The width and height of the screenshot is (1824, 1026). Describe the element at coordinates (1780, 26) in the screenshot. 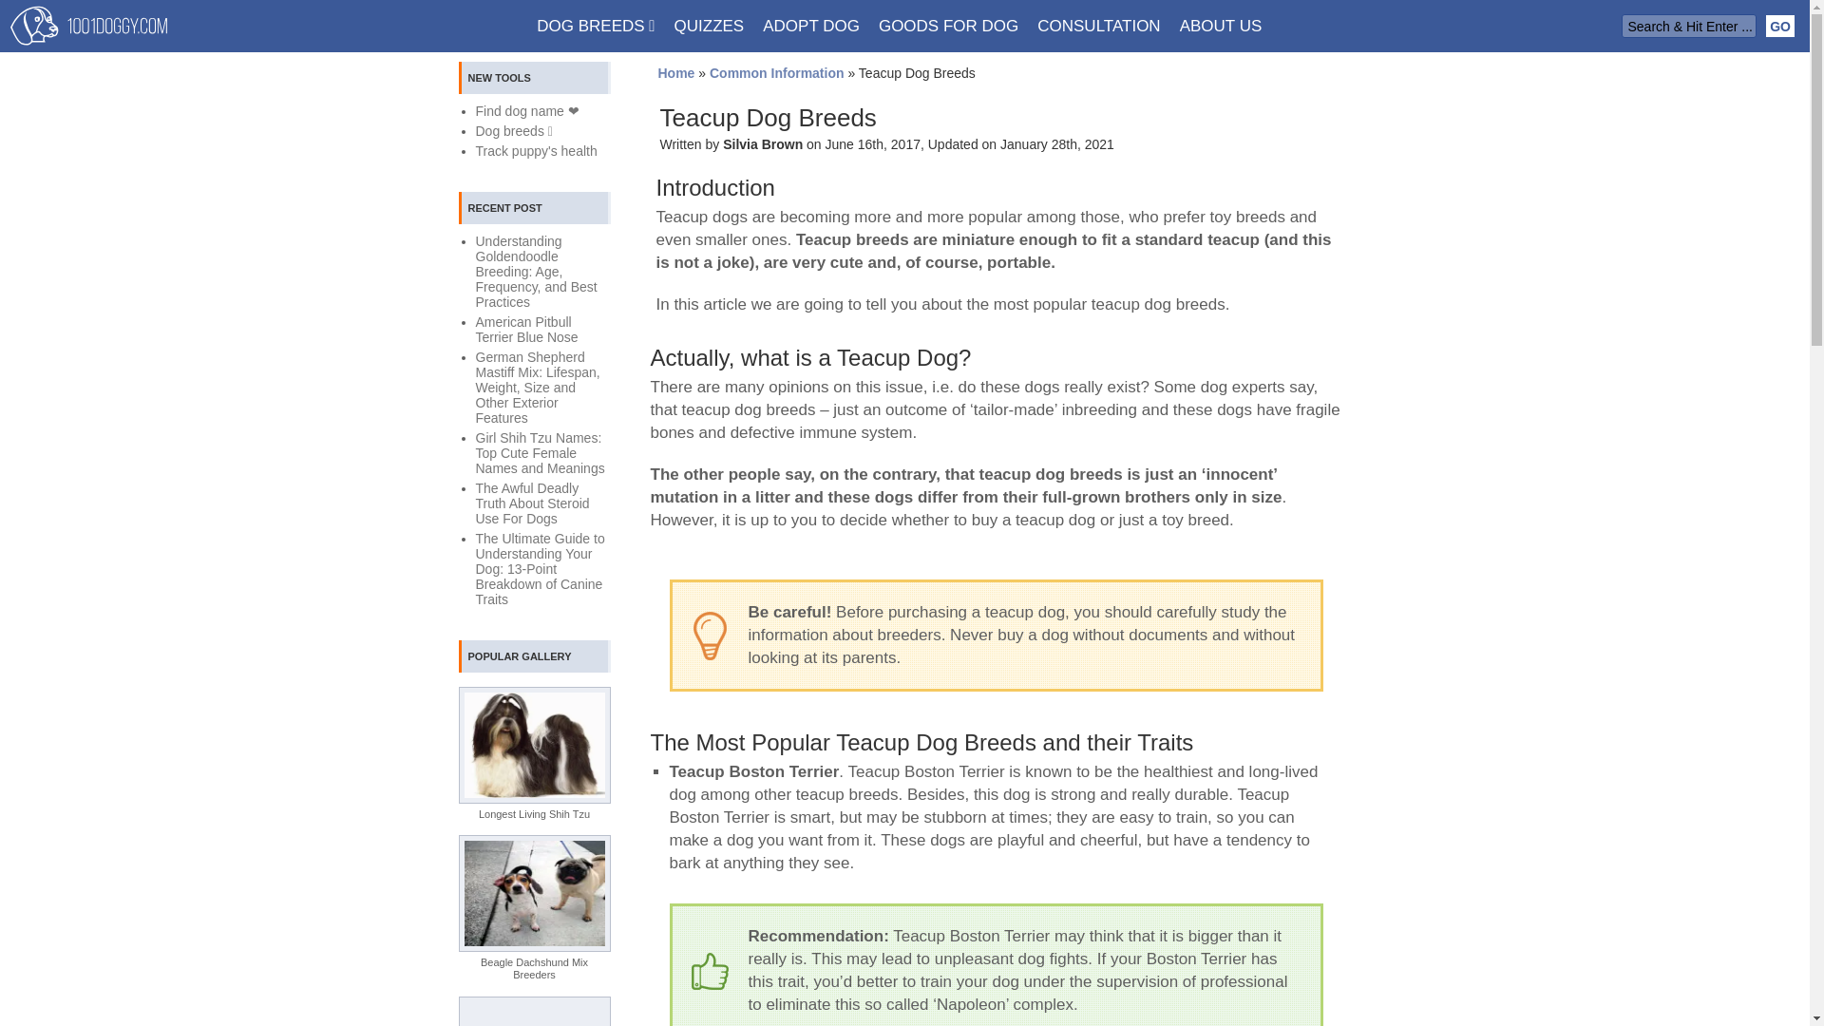

I see `GO` at that location.